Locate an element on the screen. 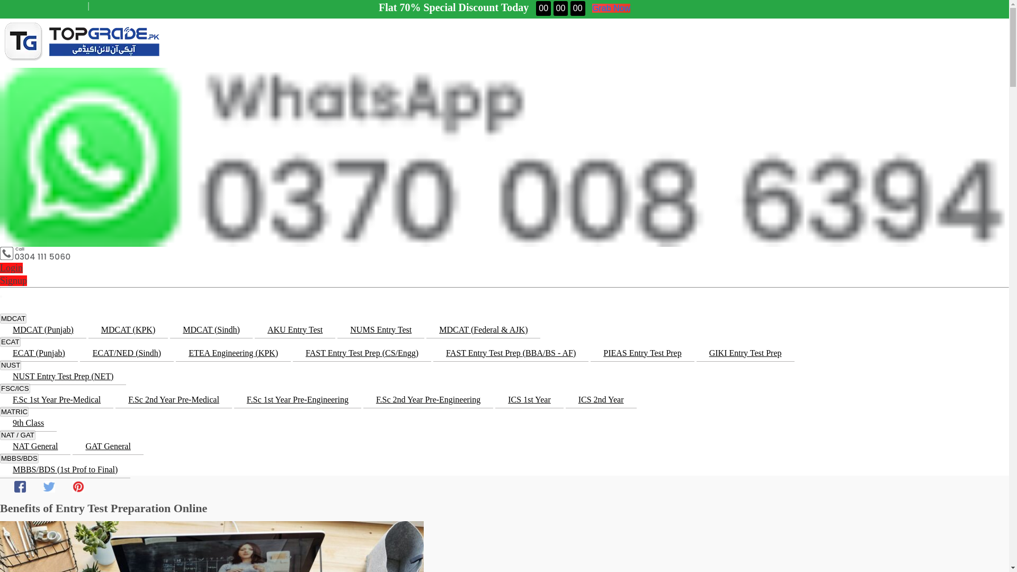 This screenshot has width=1017, height=572. Online Entry Test Preparation is located at coordinates (82, 41).